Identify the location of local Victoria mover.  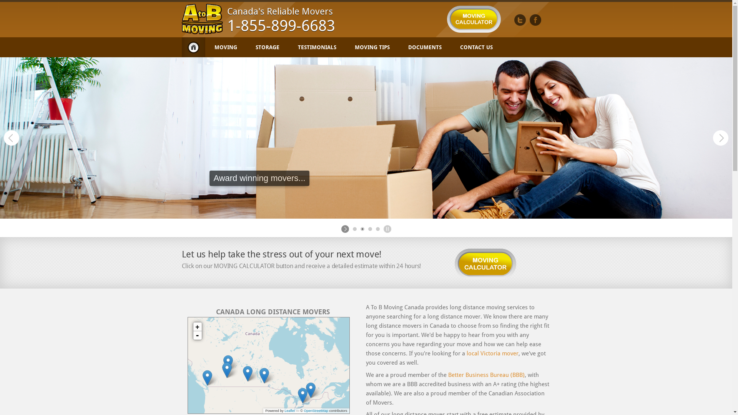
(493, 354).